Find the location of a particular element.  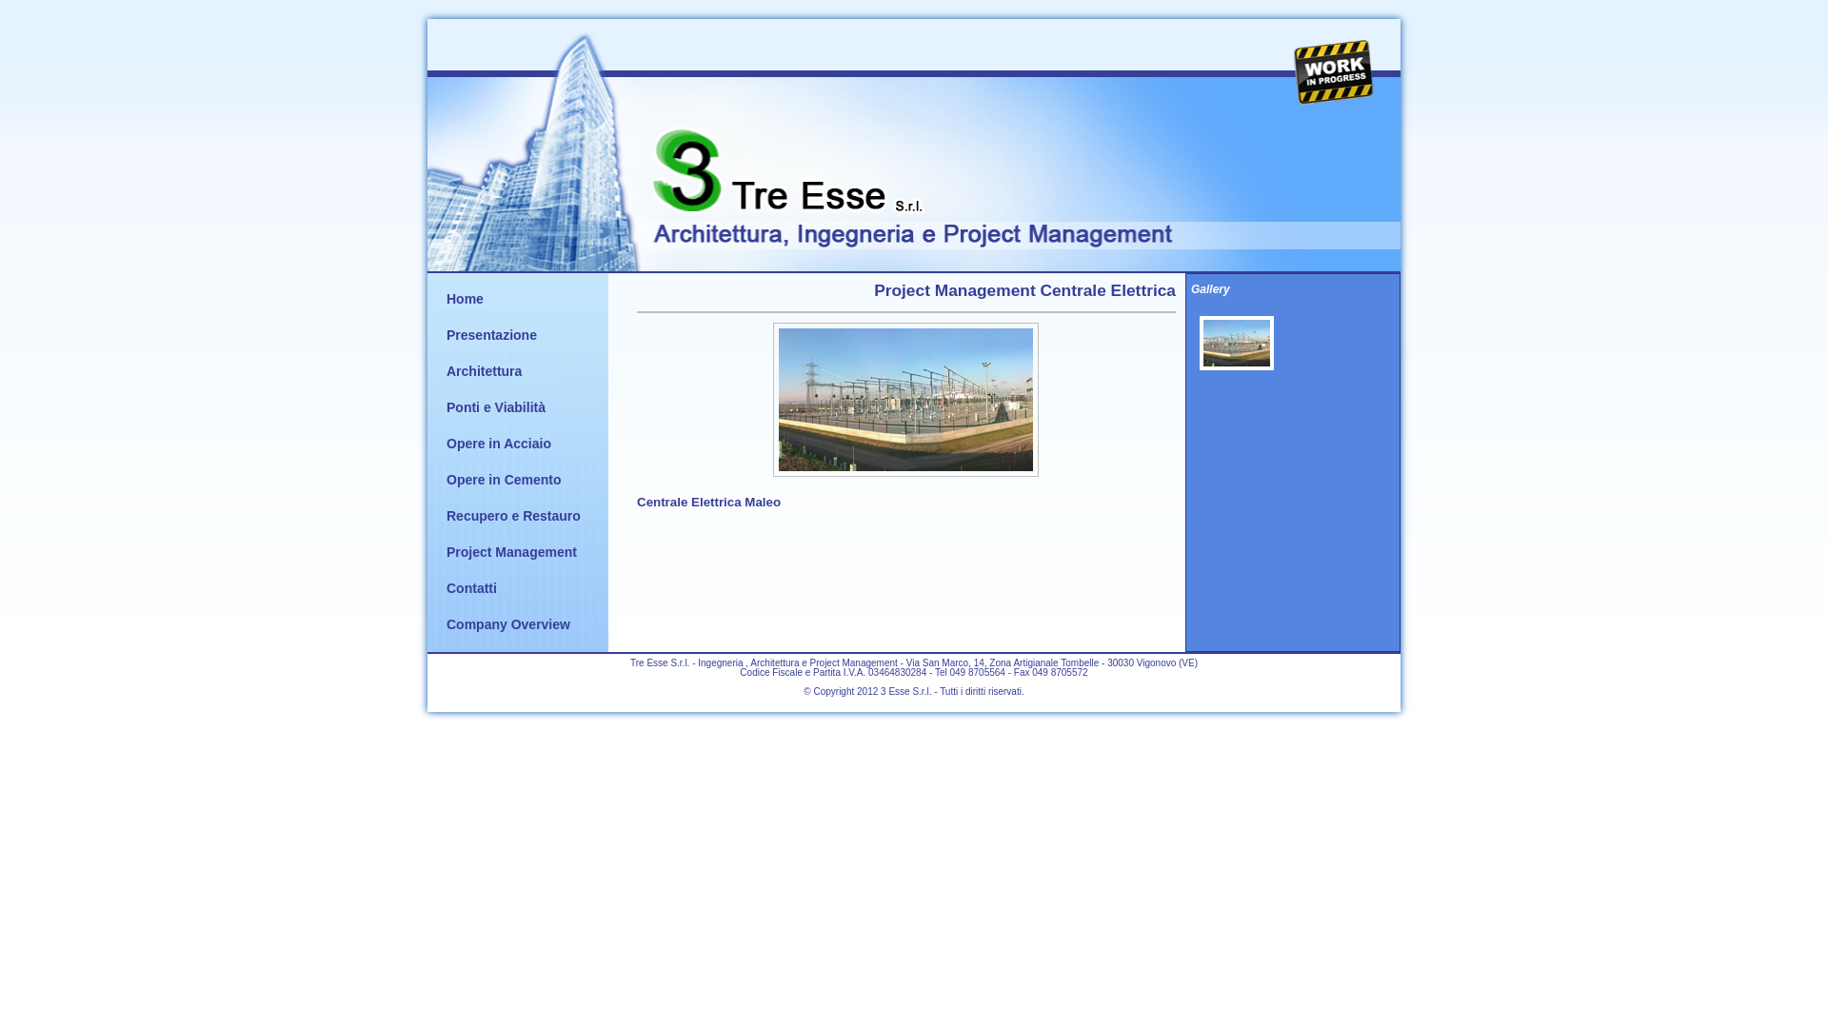

Project Management is located at coordinates (512, 552).